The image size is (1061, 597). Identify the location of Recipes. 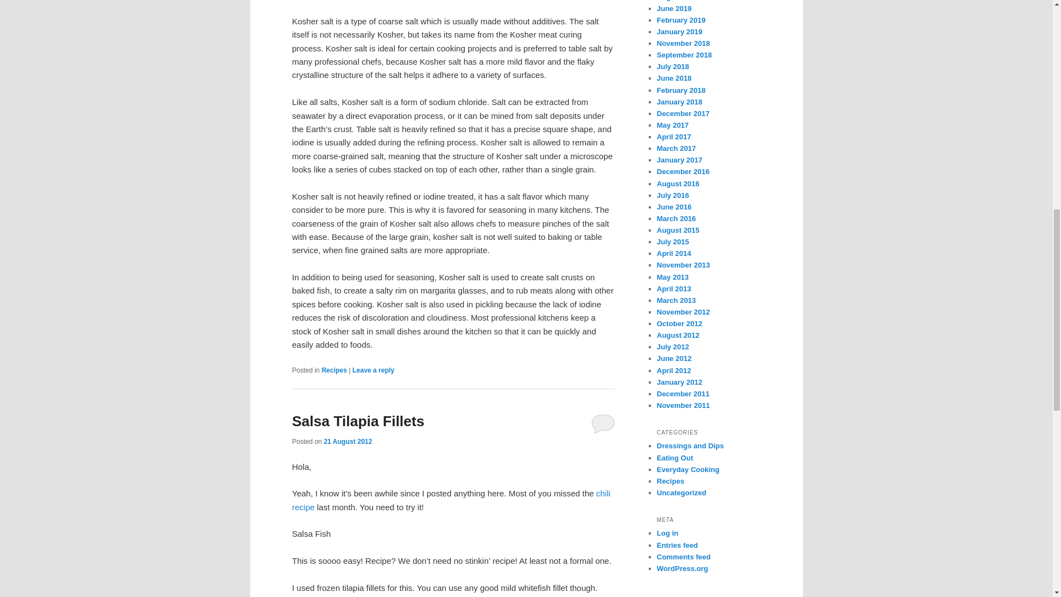
(334, 370).